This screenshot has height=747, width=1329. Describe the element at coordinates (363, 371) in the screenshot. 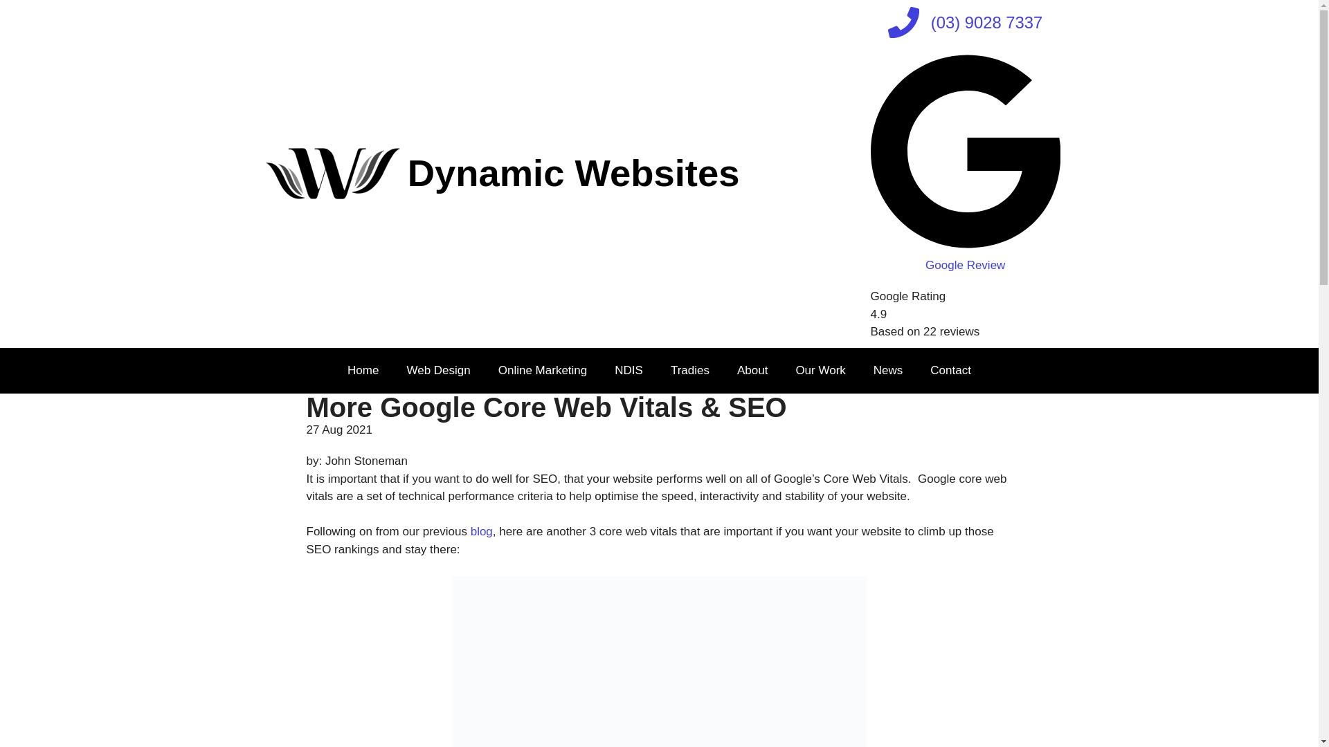

I see `Home` at that location.